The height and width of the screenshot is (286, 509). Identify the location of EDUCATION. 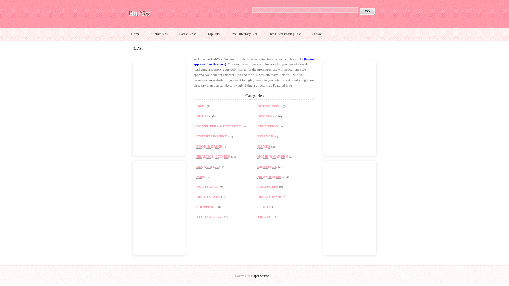
(268, 126).